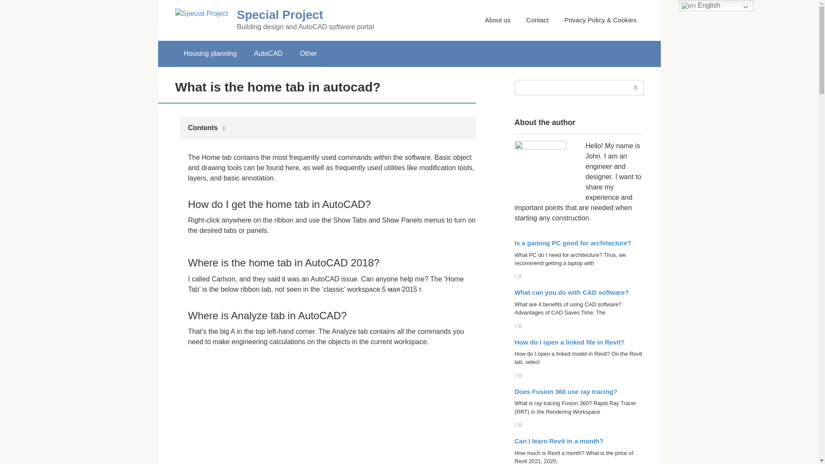 The image size is (825, 464). Describe the element at coordinates (537, 20) in the screenshot. I see `Contact` at that location.